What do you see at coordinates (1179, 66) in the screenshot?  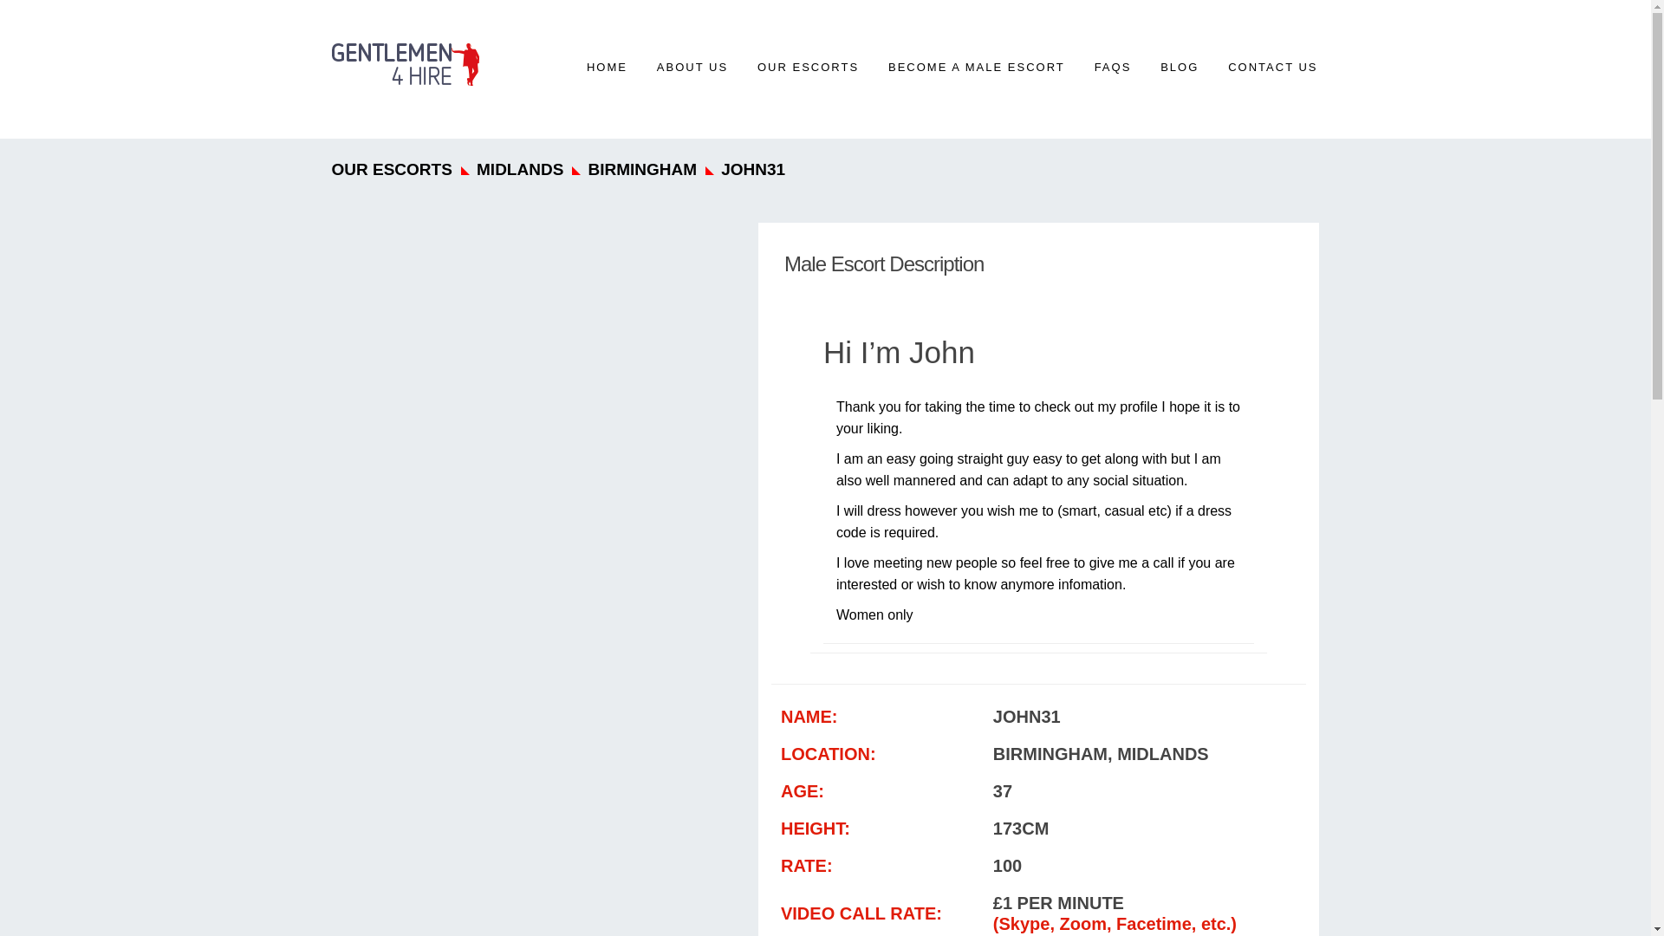 I see `Blog` at bounding box center [1179, 66].